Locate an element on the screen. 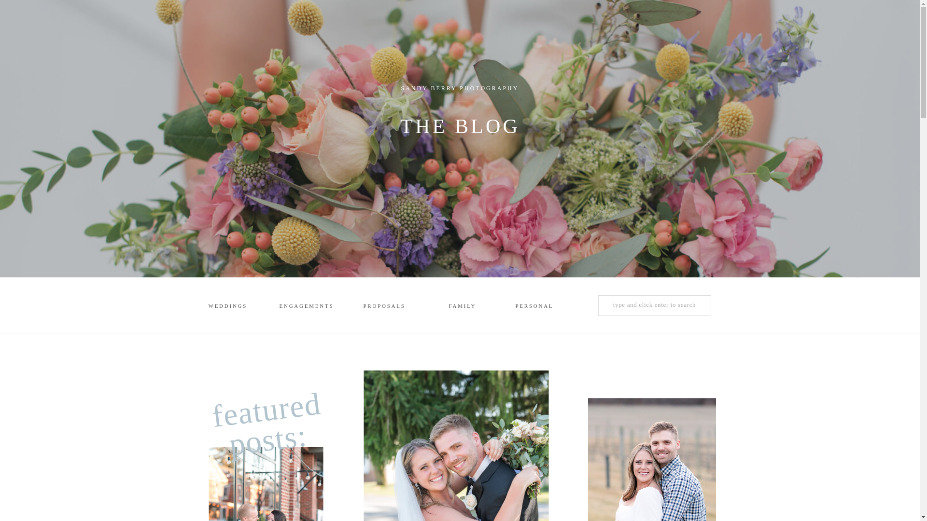 Image resolution: width=927 pixels, height=521 pixels. FAMILY is located at coordinates (468, 307).